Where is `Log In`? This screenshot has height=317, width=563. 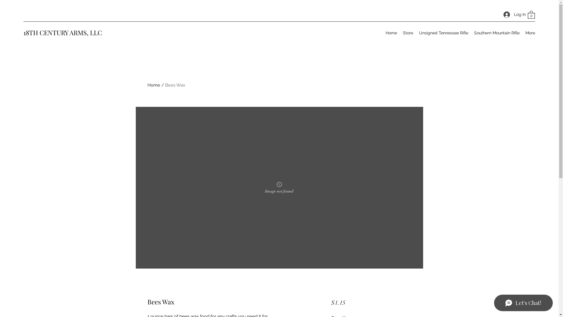
Log In is located at coordinates (513, 15).